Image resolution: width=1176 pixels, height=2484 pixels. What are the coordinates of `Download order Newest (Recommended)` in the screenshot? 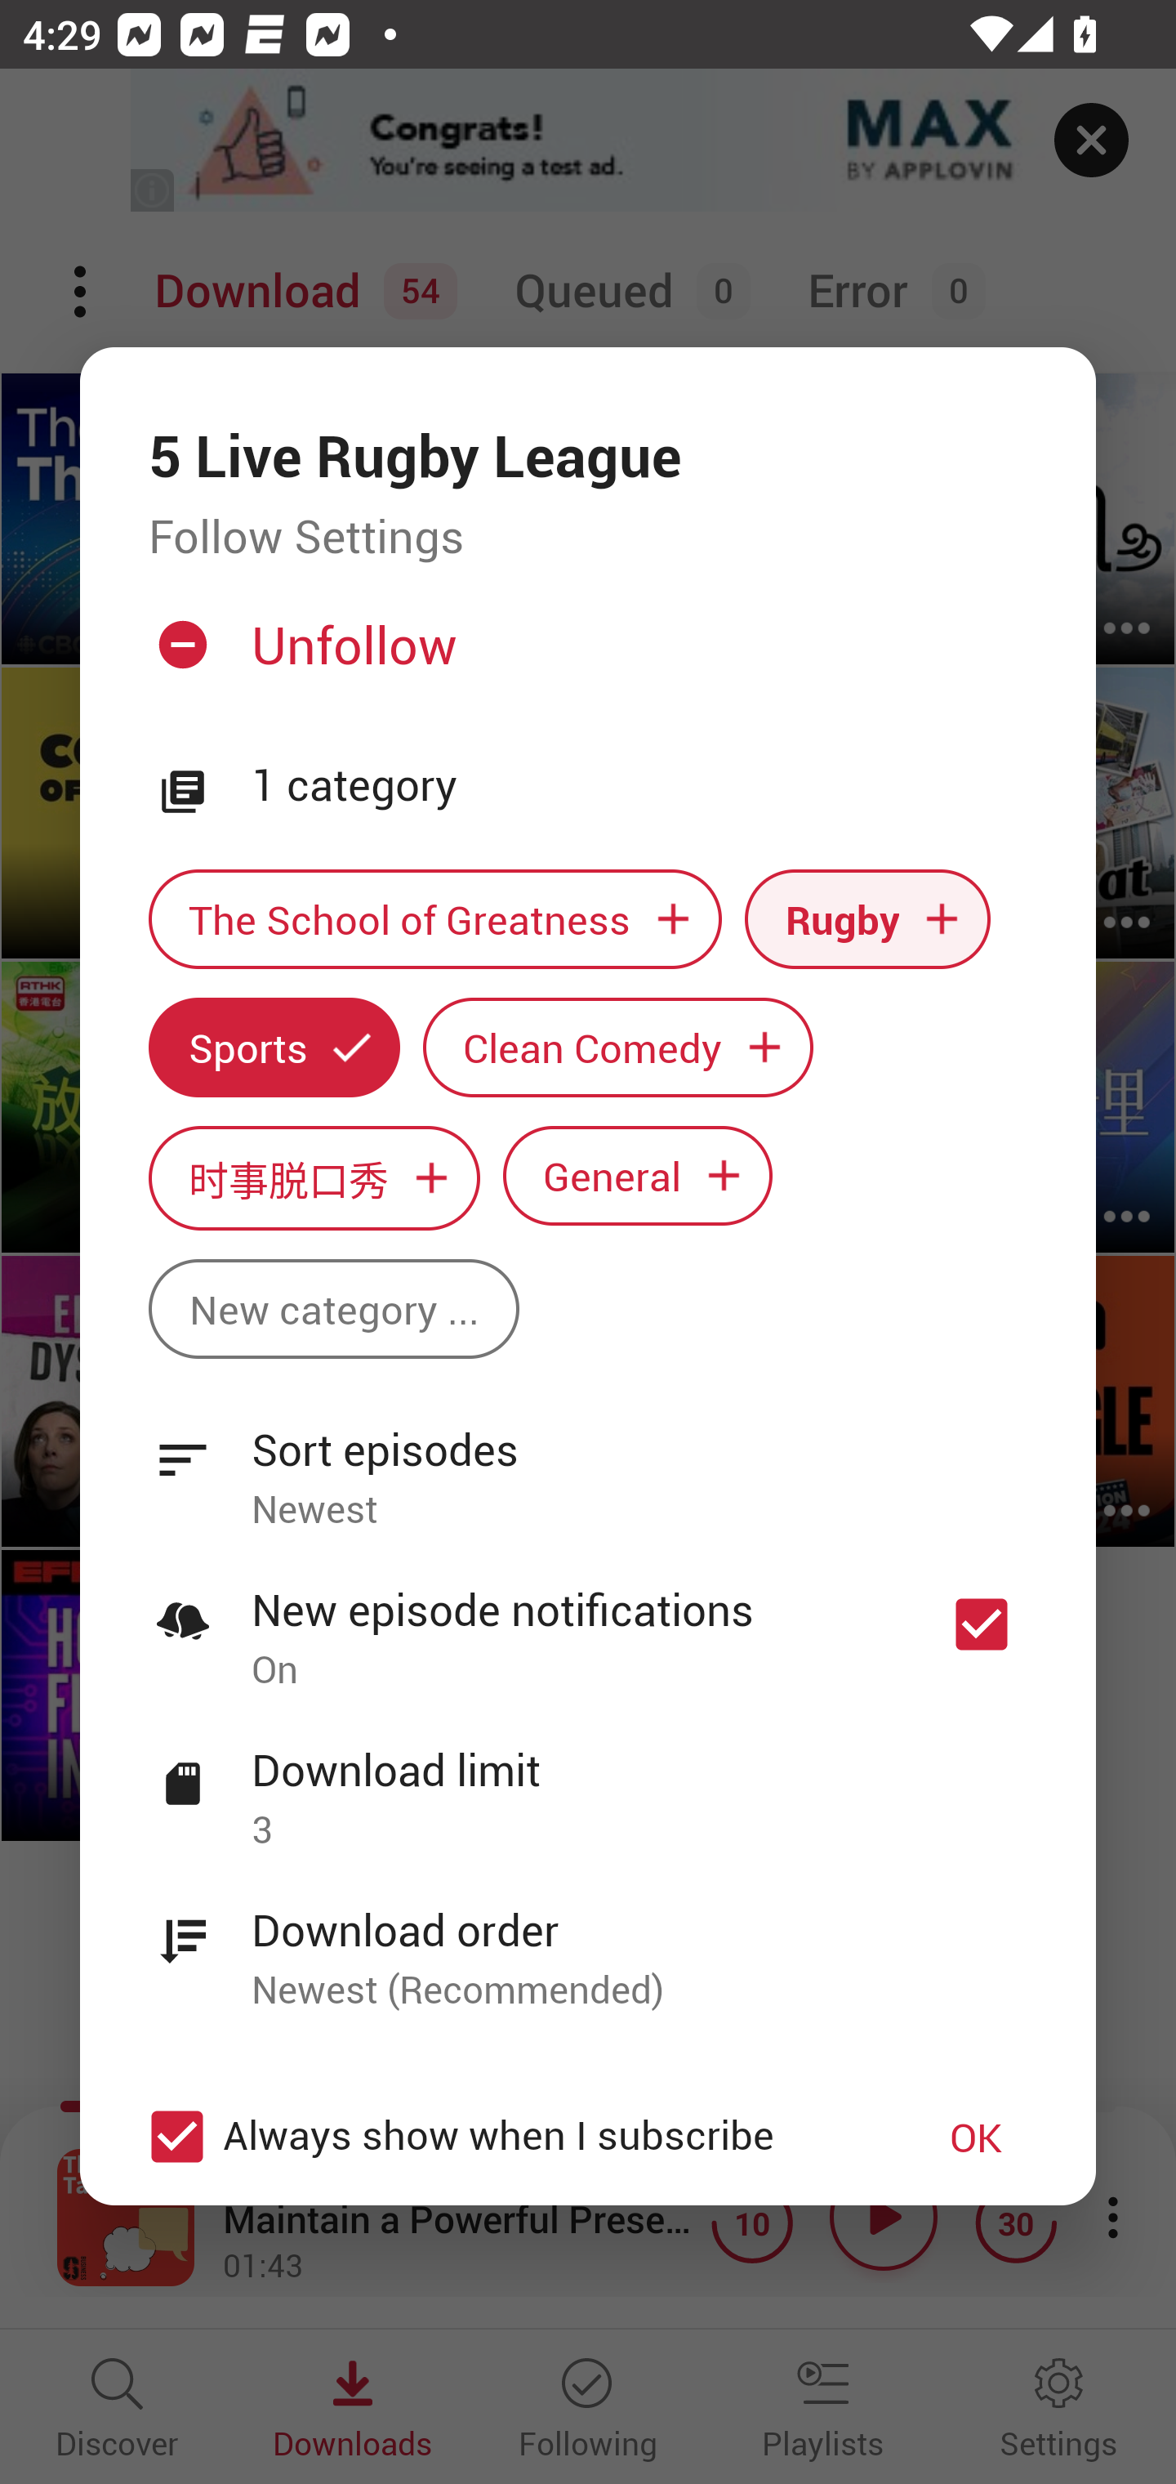 It's located at (588, 1942).